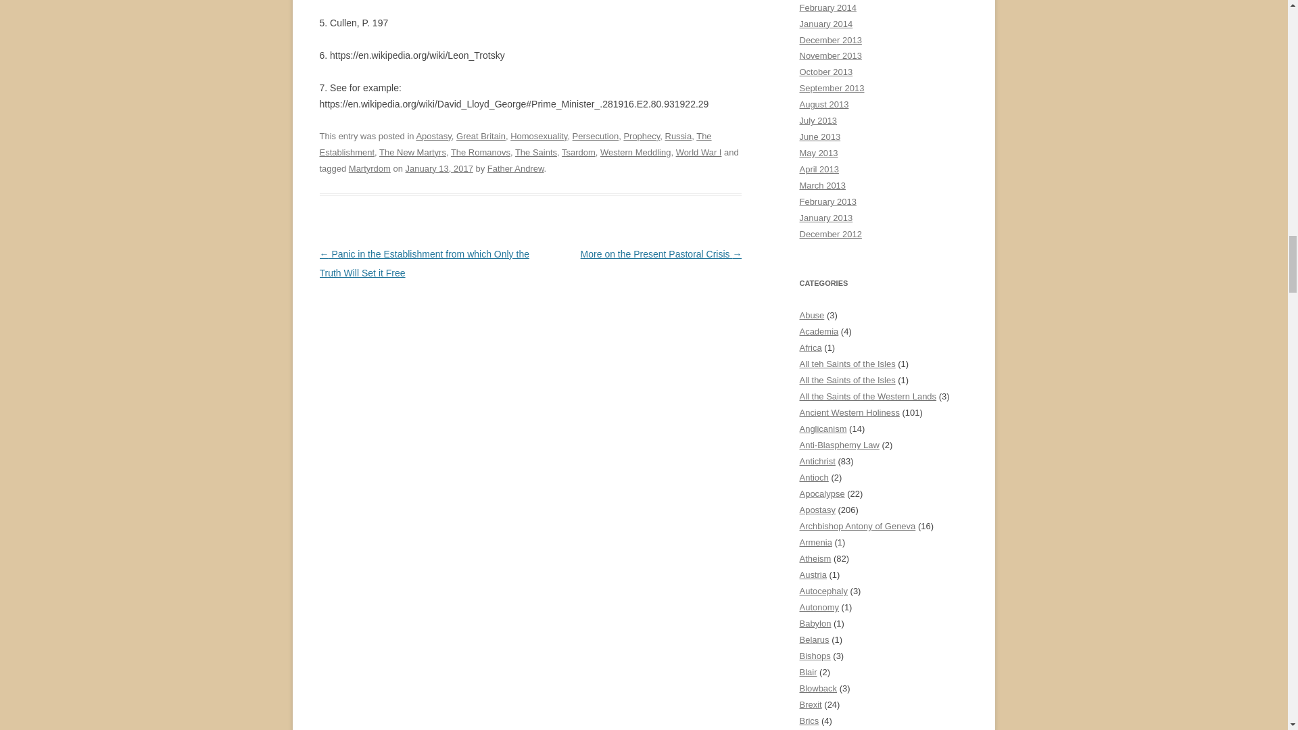 The image size is (1298, 730). I want to click on January 13, 2017, so click(439, 168).